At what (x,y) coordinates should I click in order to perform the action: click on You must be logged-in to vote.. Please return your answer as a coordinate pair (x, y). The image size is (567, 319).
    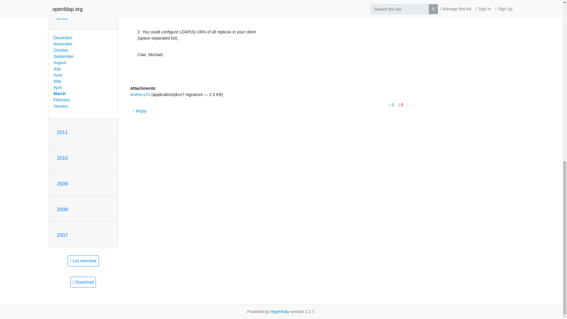
    Looking at the image, I should click on (401, 105).